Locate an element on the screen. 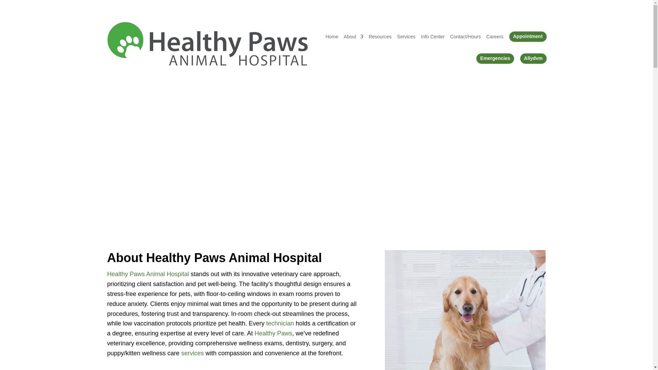 The image size is (658, 370). Emergencies is located at coordinates (495, 58).